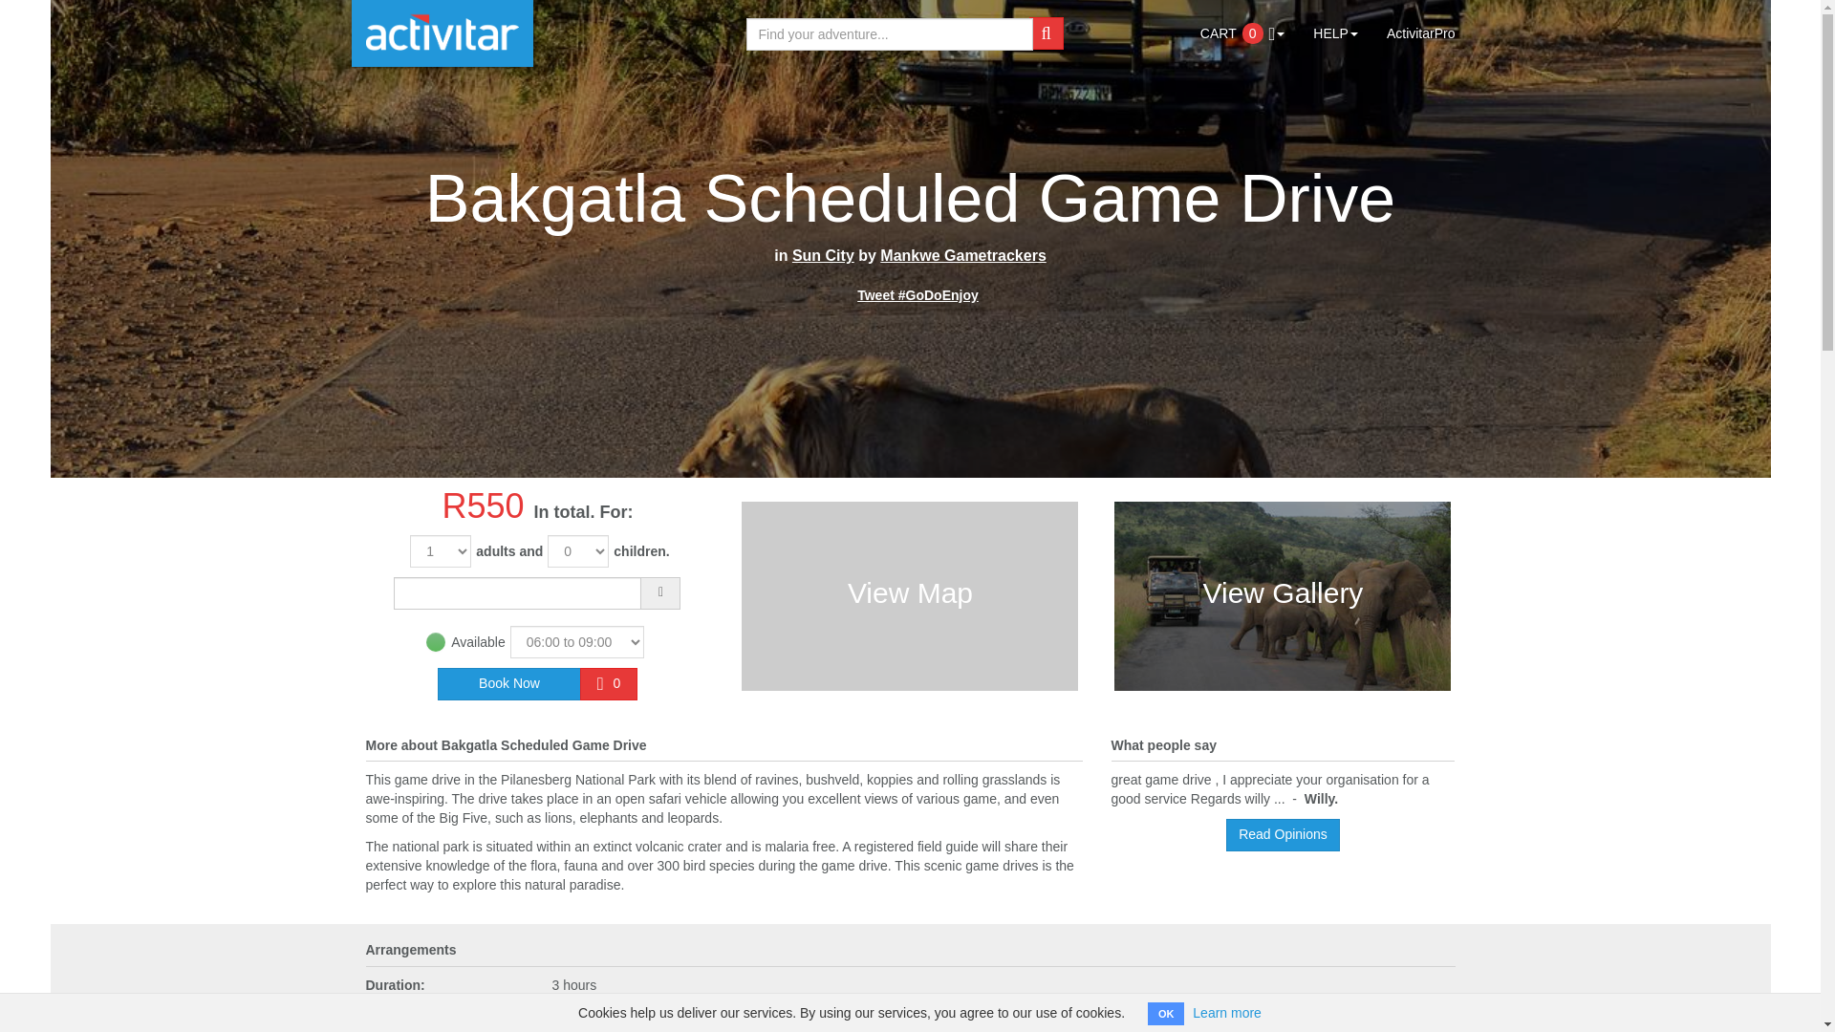 This screenshot has height=1032, width=1835. I want to click on HELP, so click(1336, 23).